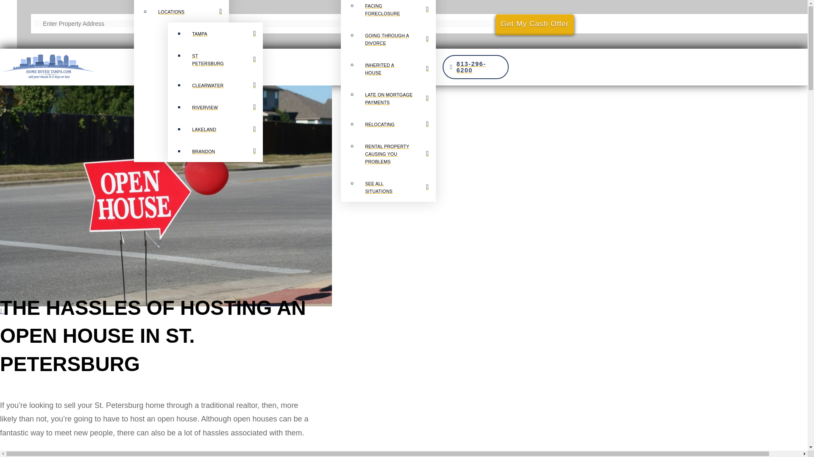 The width and height of the screenshot is (814, 457). I want to click on ST PETERSBURG, so click(224, 59).